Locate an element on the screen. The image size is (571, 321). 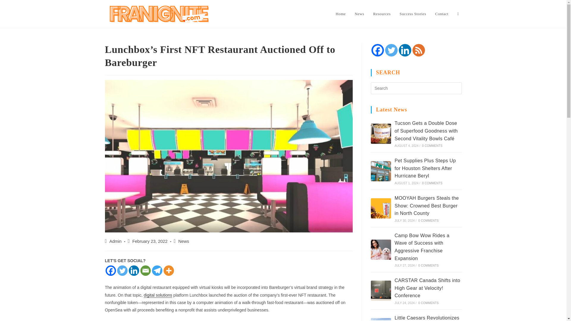
RSS feed is located at coordinates (418, 50).